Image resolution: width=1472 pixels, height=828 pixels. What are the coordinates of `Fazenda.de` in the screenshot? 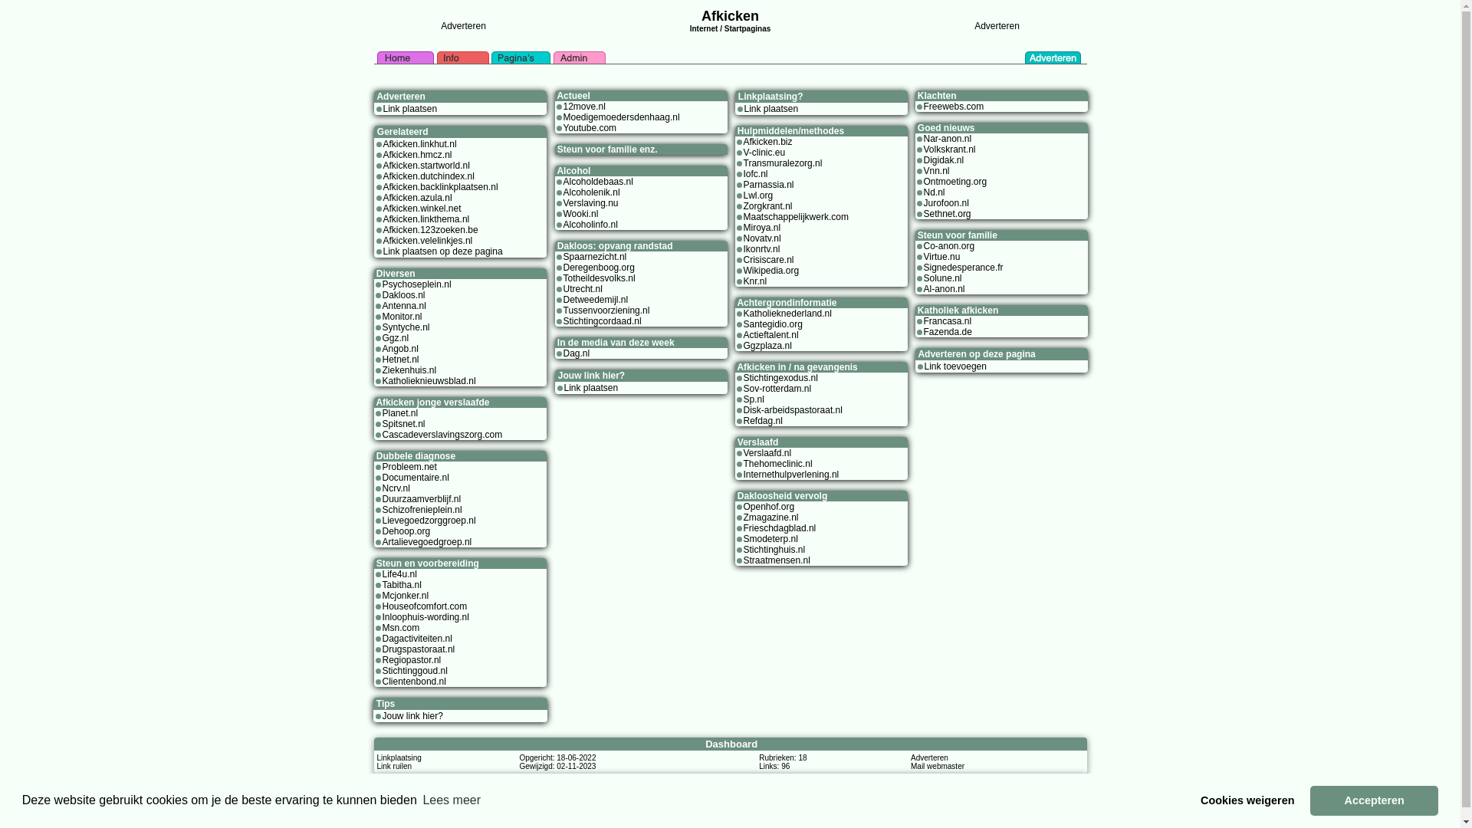 It's located at (948, 332).